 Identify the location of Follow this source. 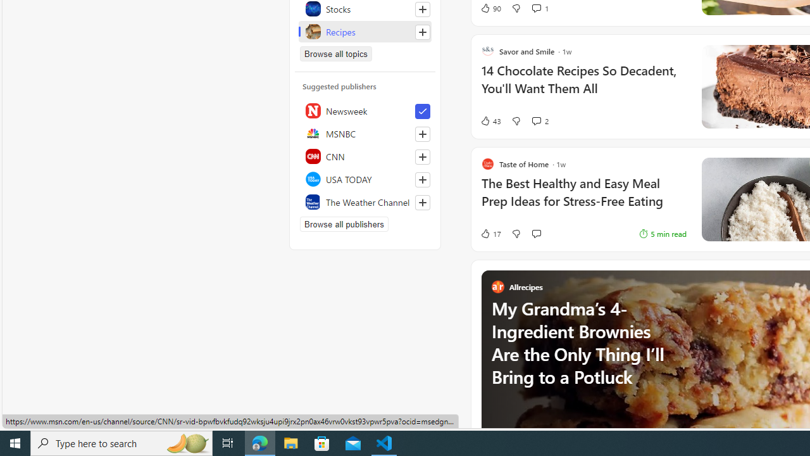
(422, 203).